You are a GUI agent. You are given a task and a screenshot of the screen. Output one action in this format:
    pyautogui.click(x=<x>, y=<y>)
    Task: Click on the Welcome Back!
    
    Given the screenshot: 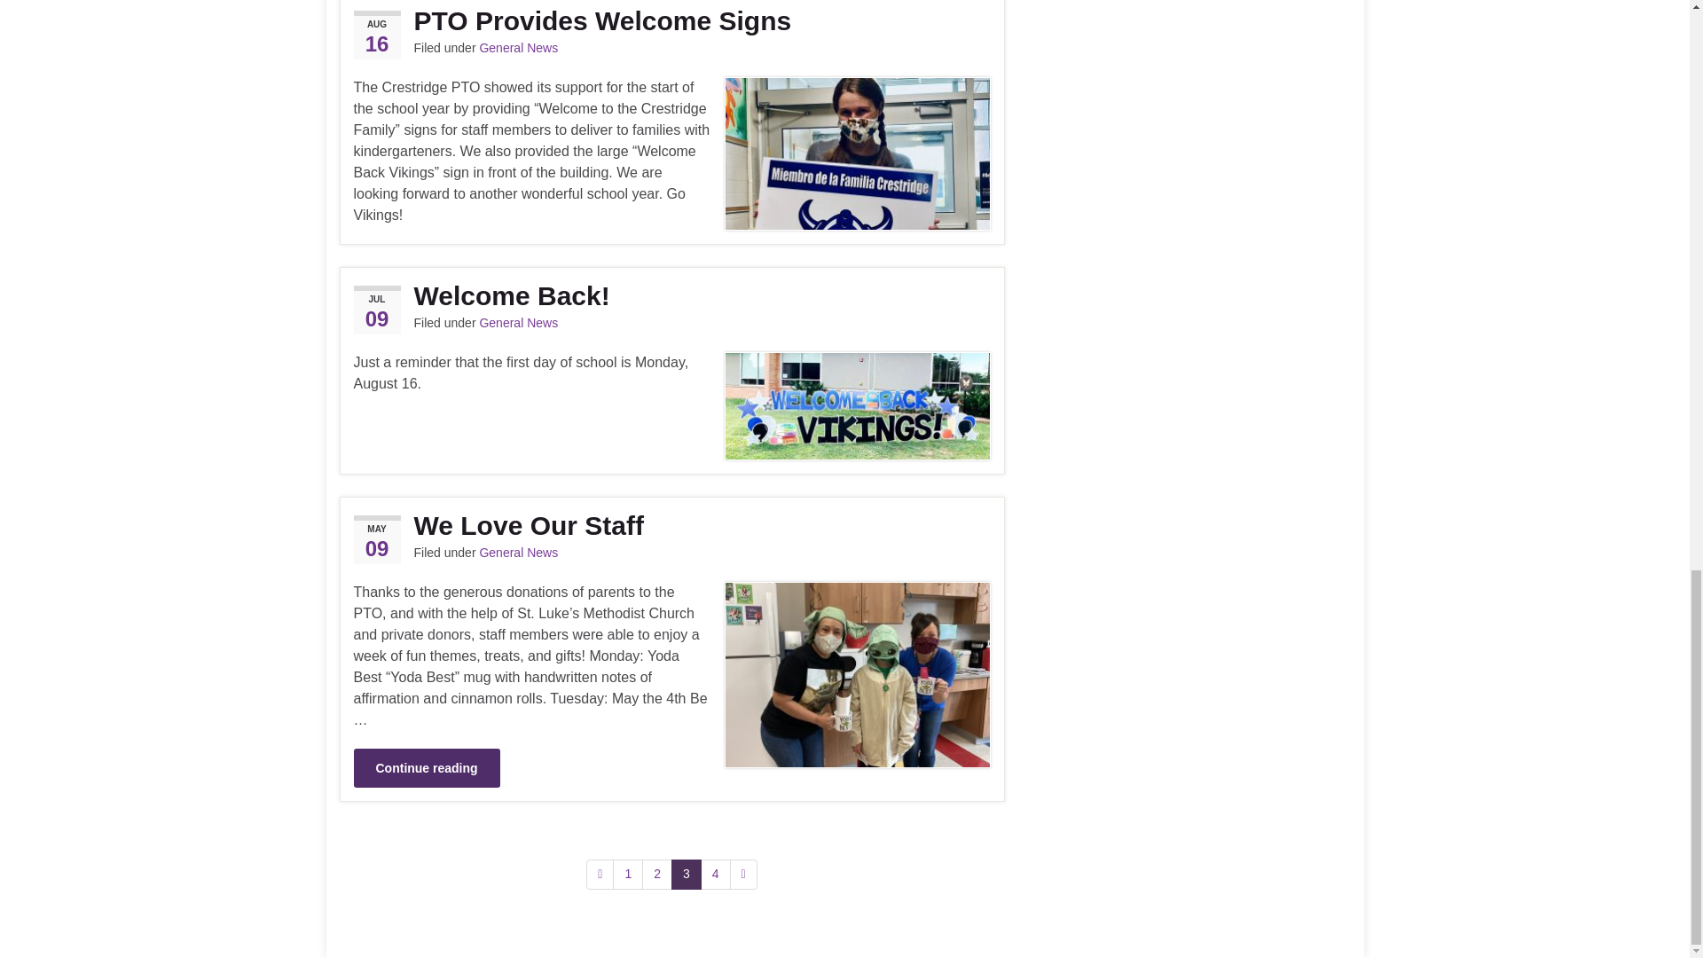 What is the action you would take?
    pyautogui.click(x=671, y=294)
    